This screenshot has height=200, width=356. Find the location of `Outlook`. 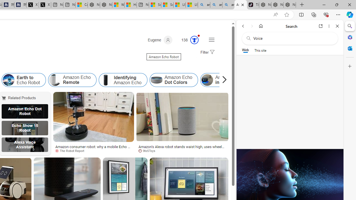

Outlook is located at coordinates (350, 48).